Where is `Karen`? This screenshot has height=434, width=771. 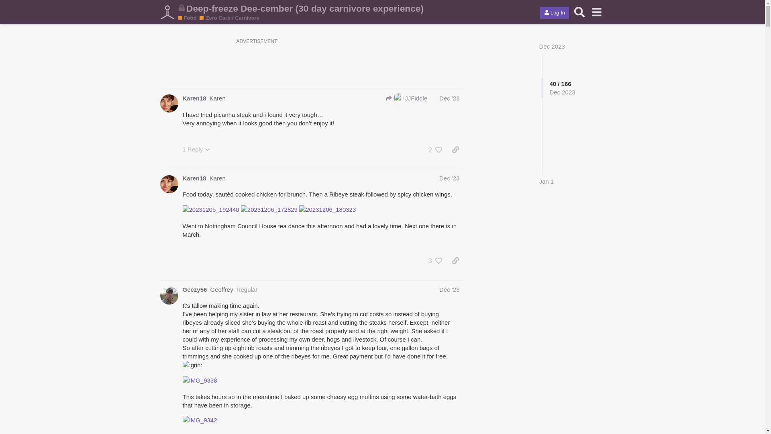 Karen is located at coordinates (169, 184).